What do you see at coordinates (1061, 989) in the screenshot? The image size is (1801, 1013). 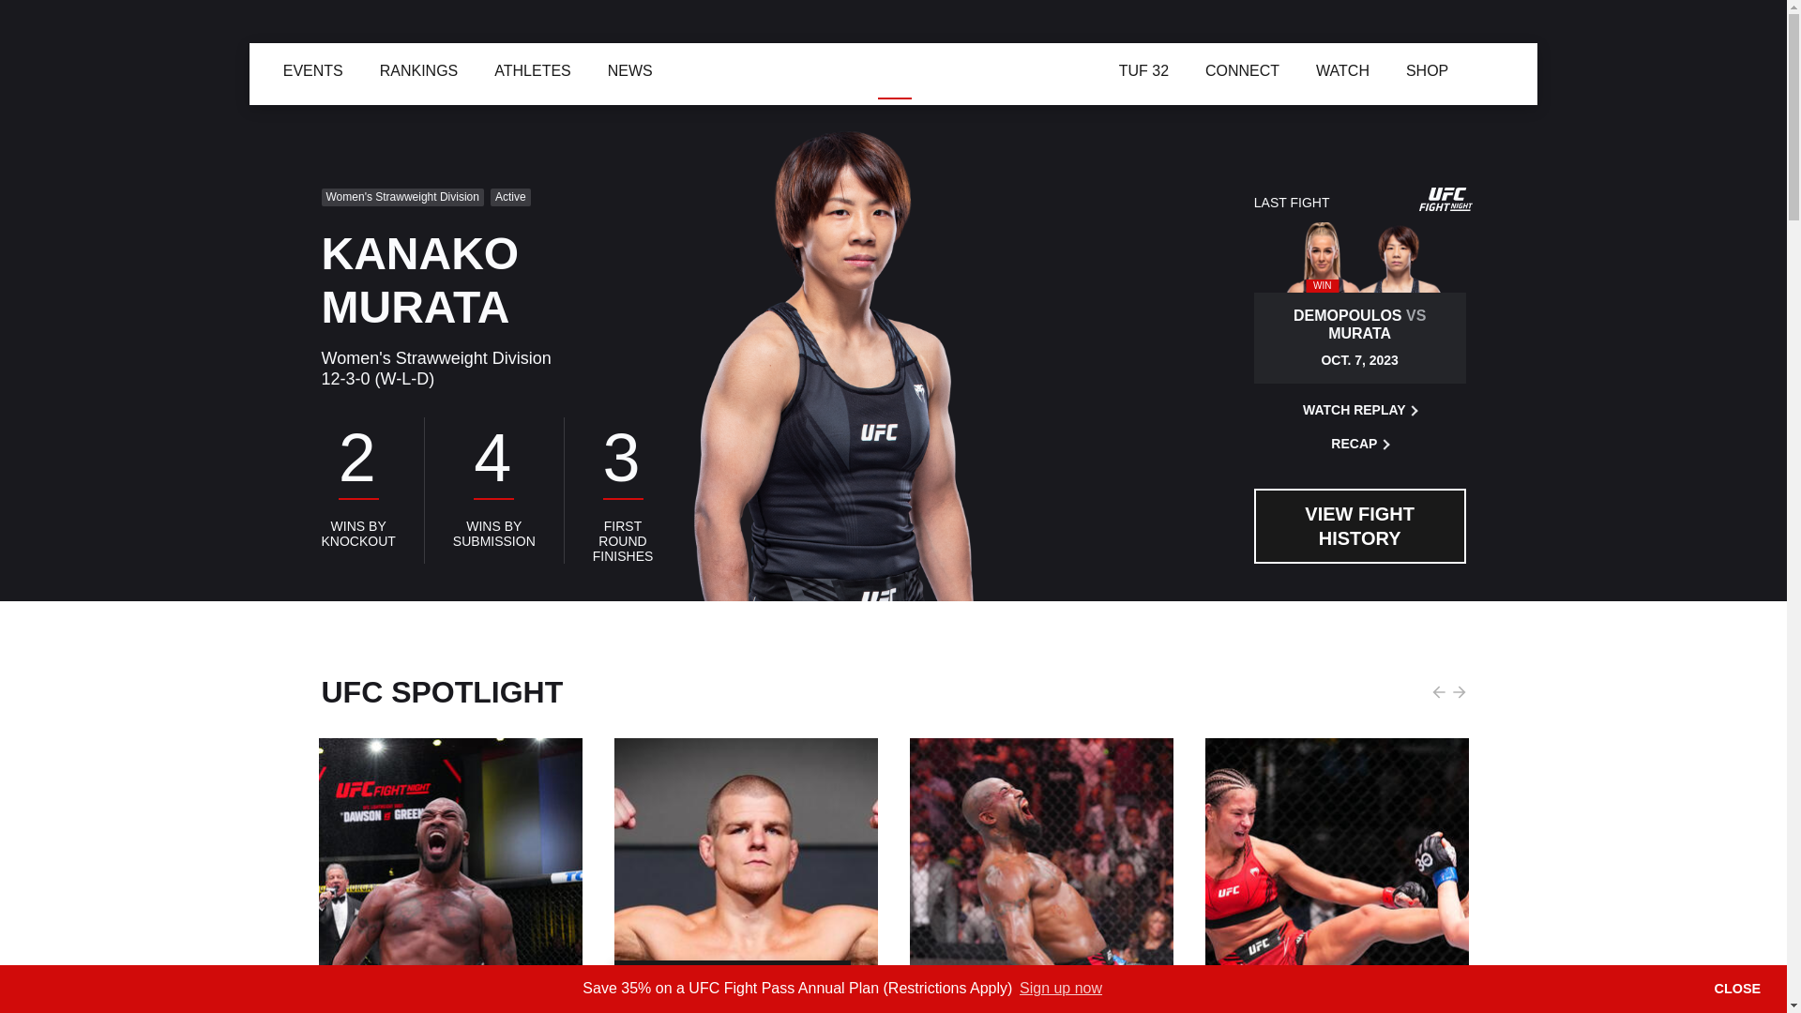 I see `Sign up now` at bounding box center [1061, 989].